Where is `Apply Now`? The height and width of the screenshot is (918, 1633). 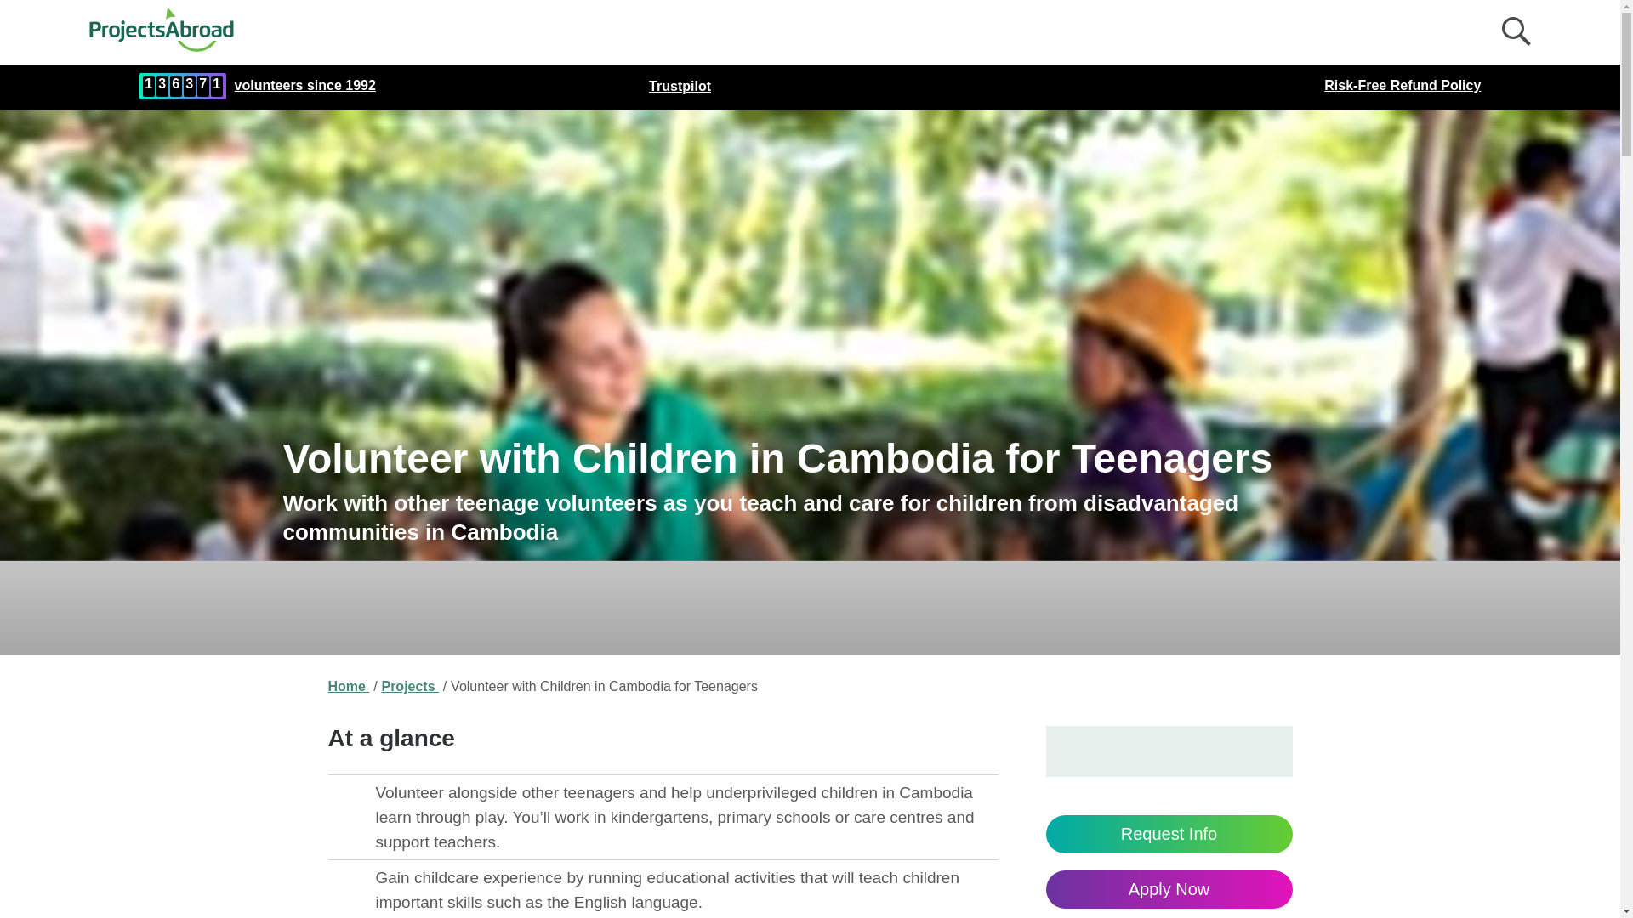
Apply Now is located at coordinates (1169, 889).